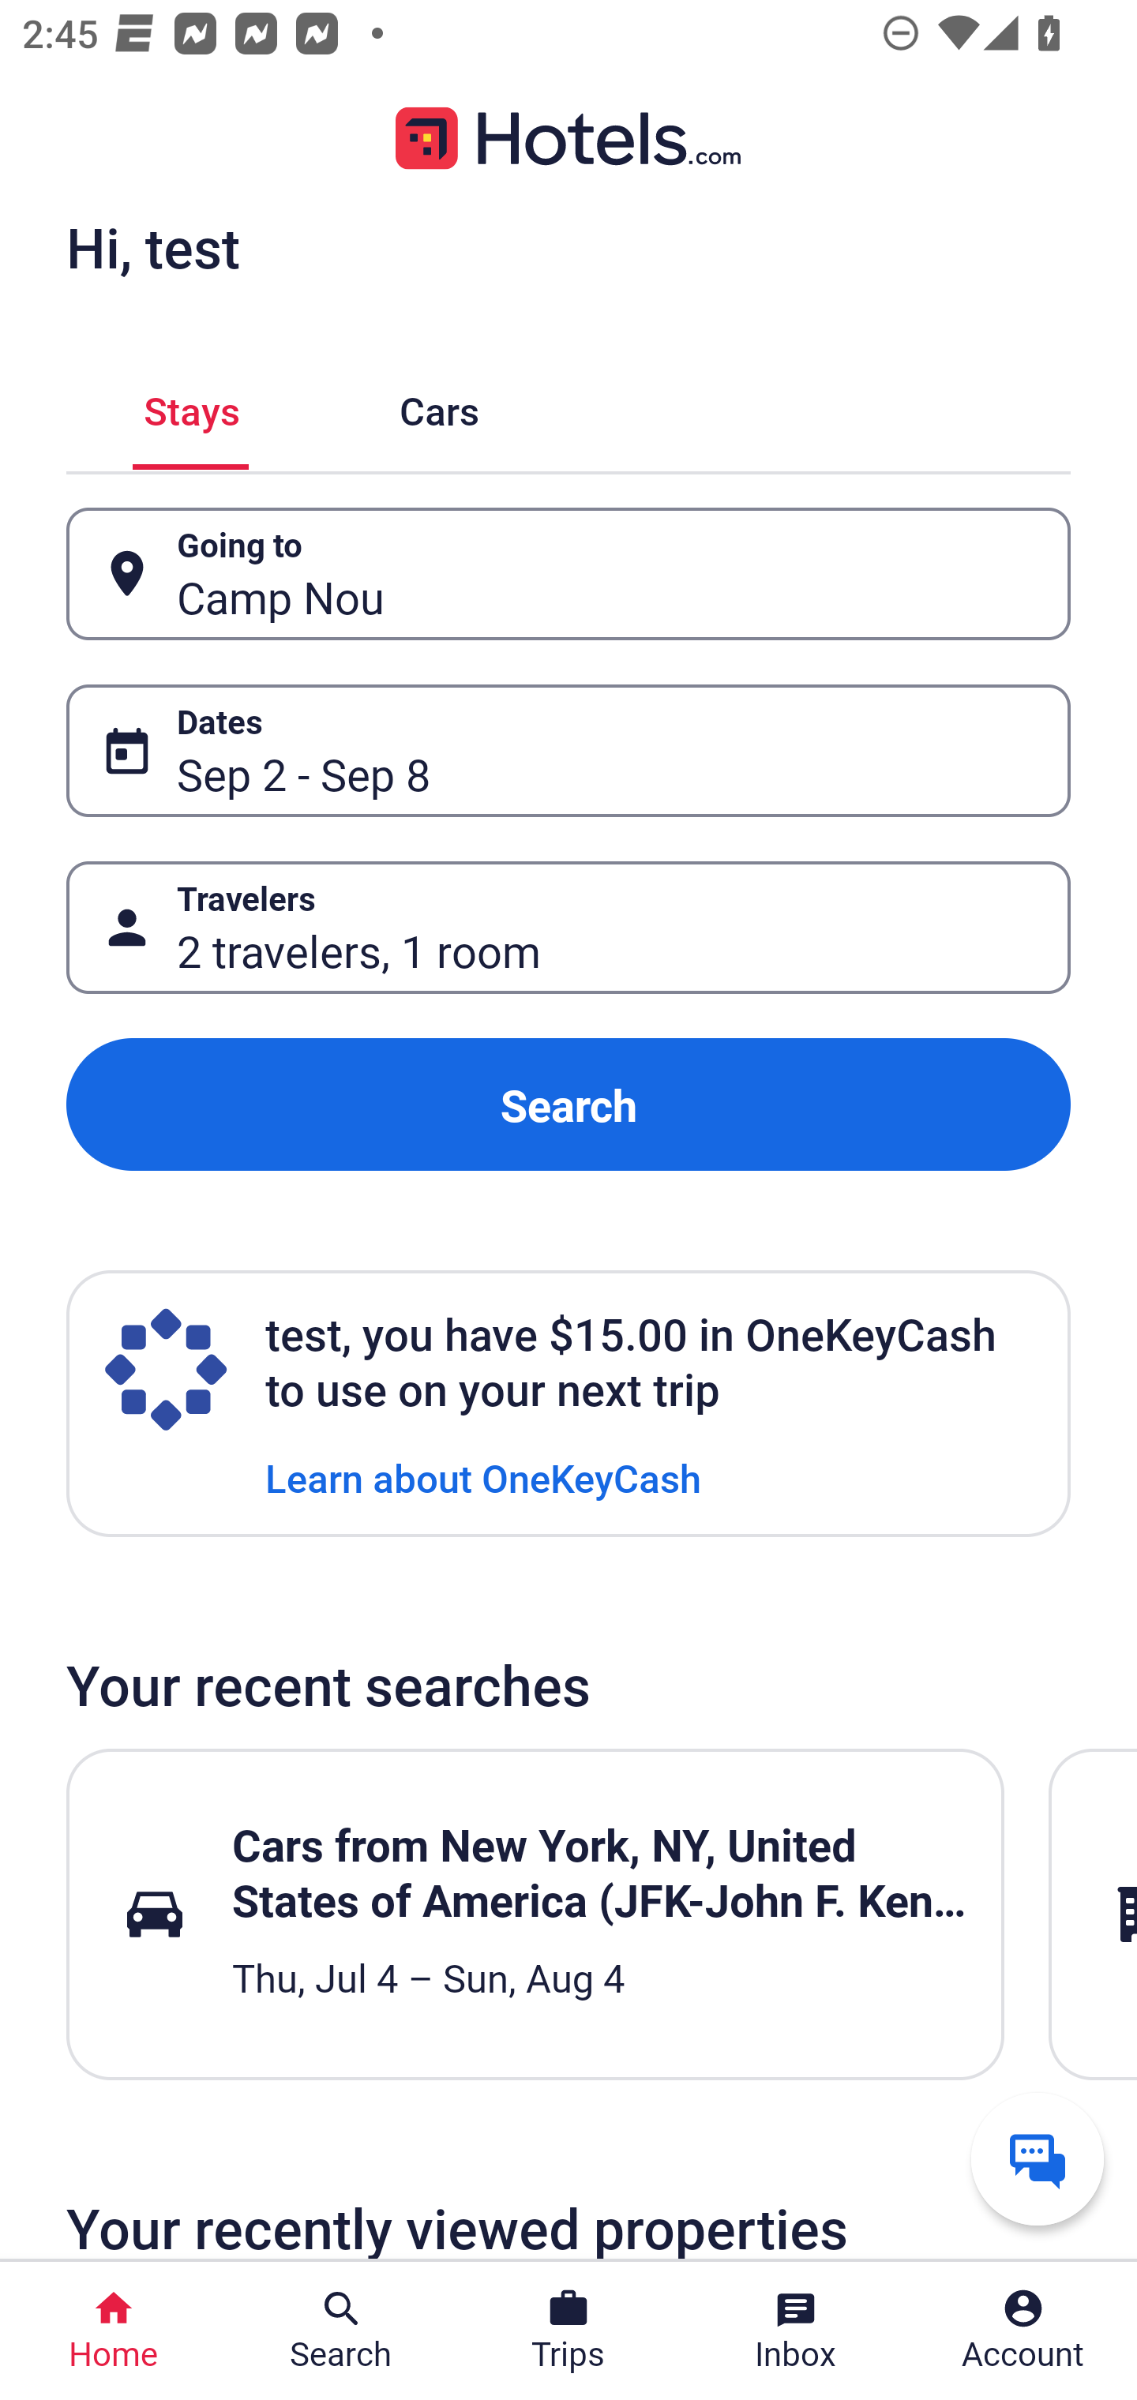 This screenshot has height=2400, width=1137. Describe the element at coordinates (568, 927) in the screenshot. I see `Travelers Button 2 travelers, 1 room` at that location.